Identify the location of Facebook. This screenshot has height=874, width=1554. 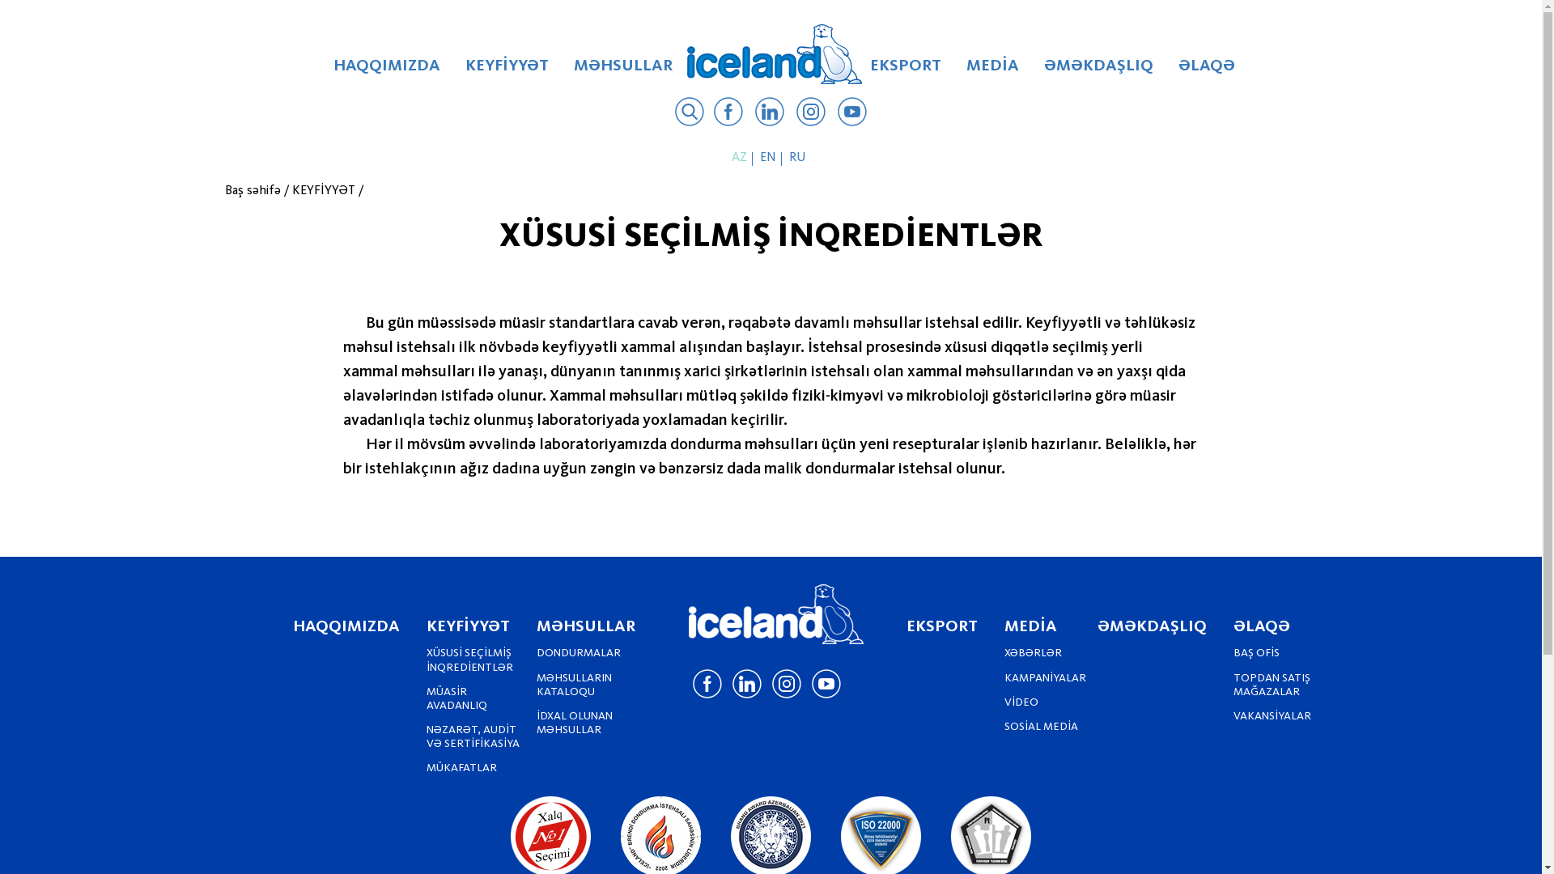
(728, 114).